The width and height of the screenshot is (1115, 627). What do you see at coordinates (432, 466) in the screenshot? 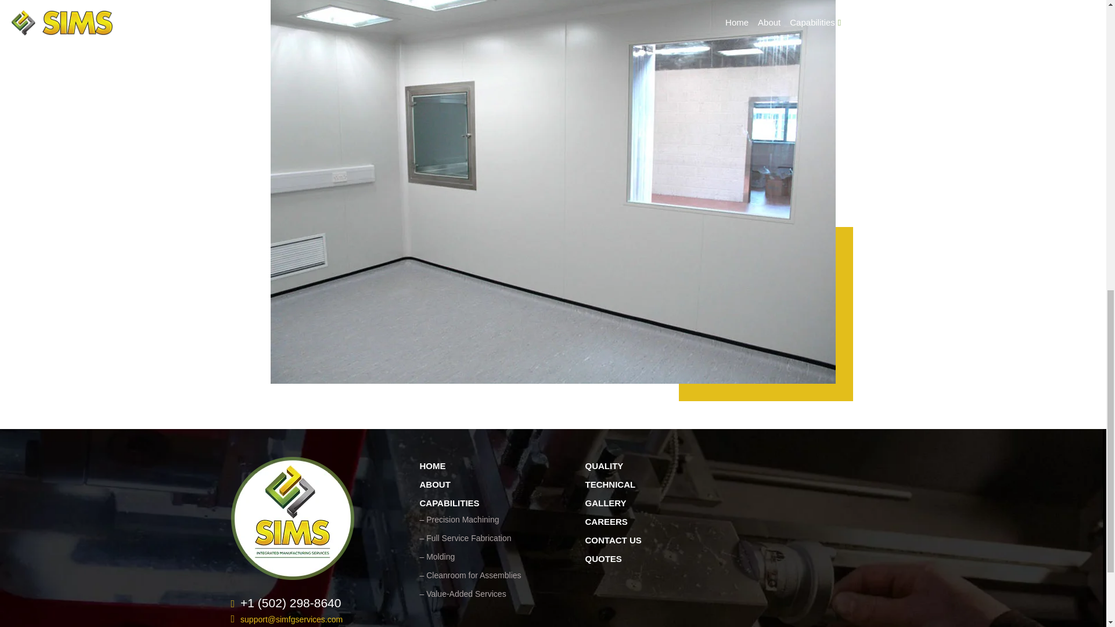
I see `HOME` at bounding box center [432, 466].